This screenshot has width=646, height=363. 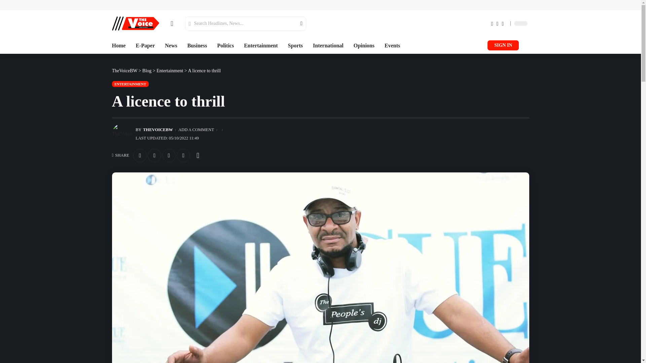 What do you see at coordinates (503, 45) in the screenshot?
I see `SIGN IN` at bounding box center [503, 45].